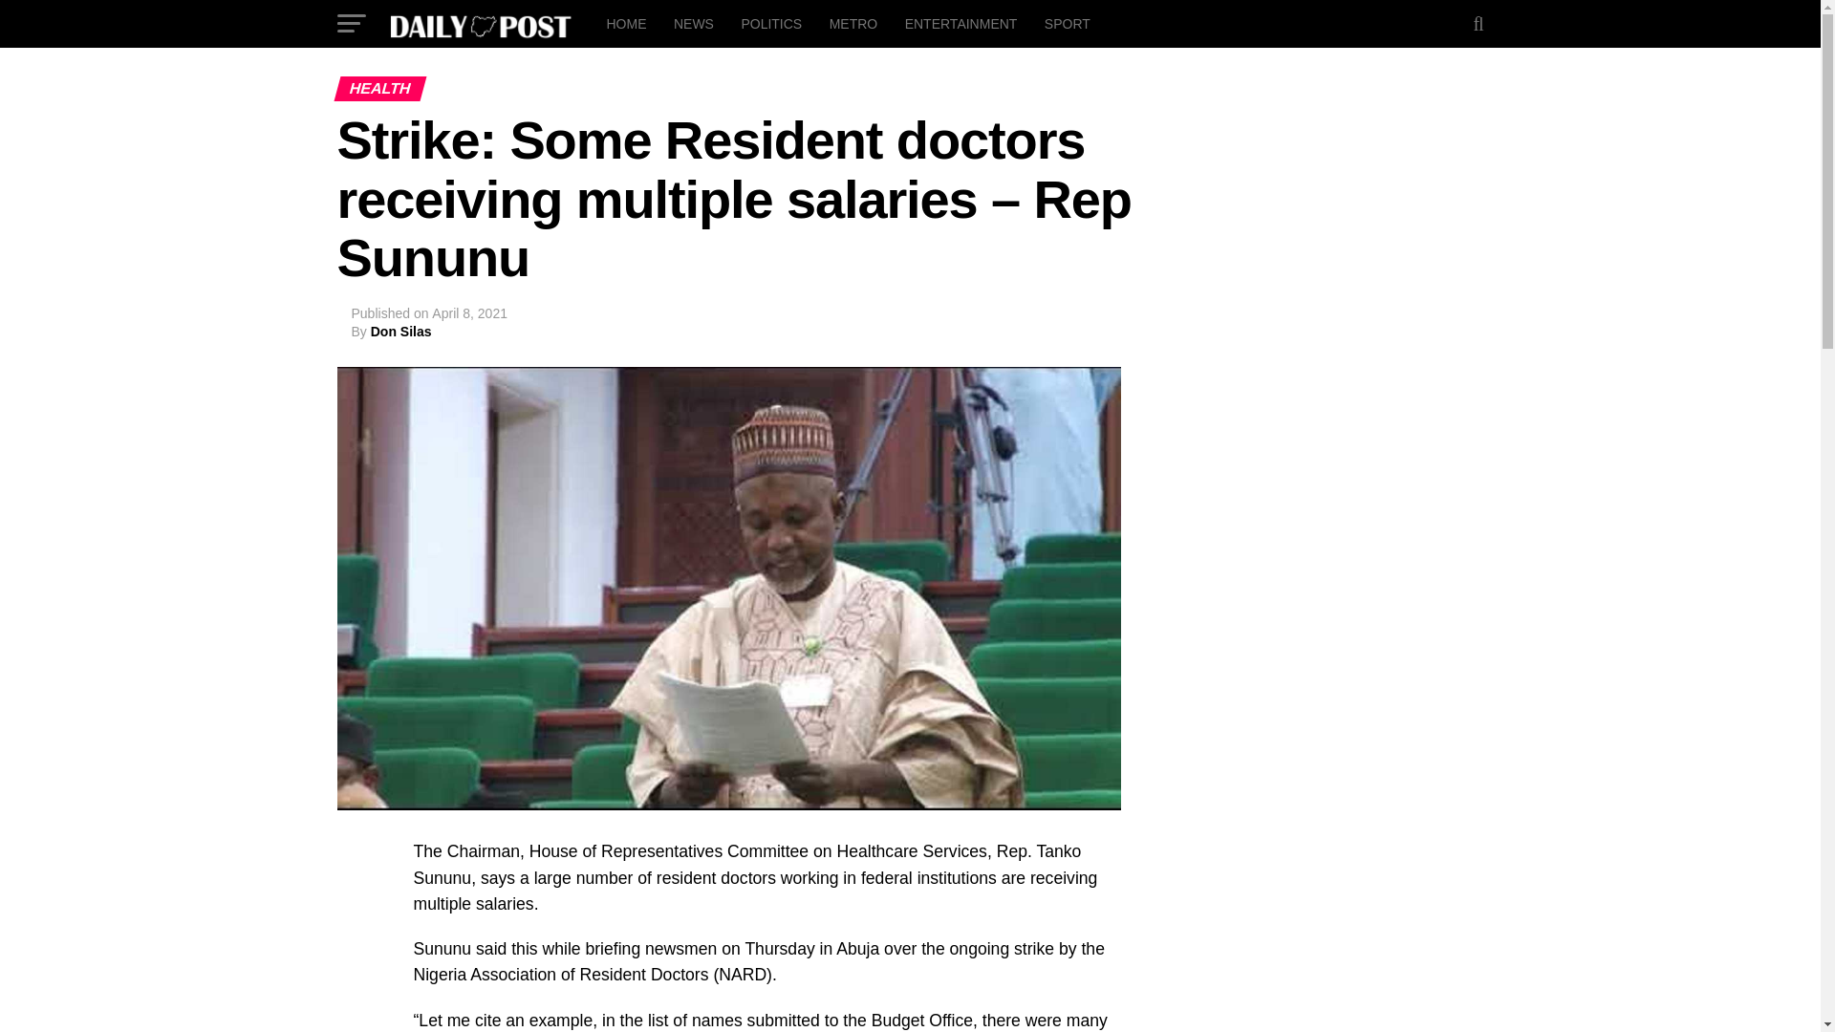  Describe the element at coordinates (625, 23) in the screenshot. I see `HOME` at that location.